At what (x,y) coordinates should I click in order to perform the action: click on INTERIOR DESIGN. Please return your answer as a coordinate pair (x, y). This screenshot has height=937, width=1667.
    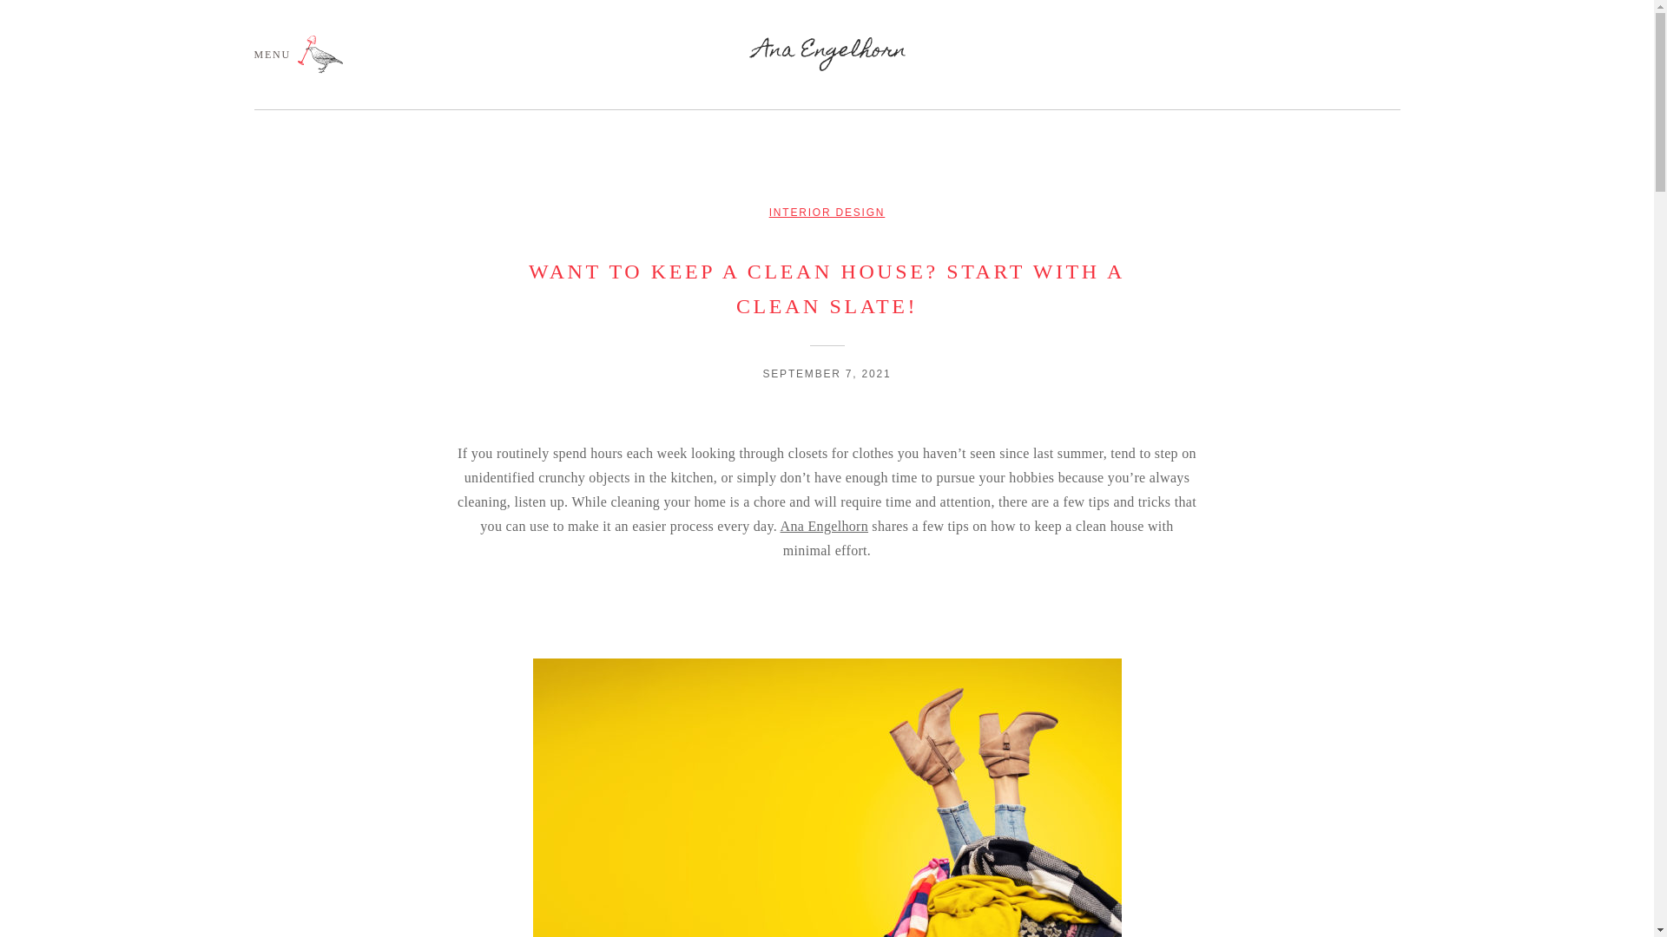
    Looking at the image, I should click on (827, 212).